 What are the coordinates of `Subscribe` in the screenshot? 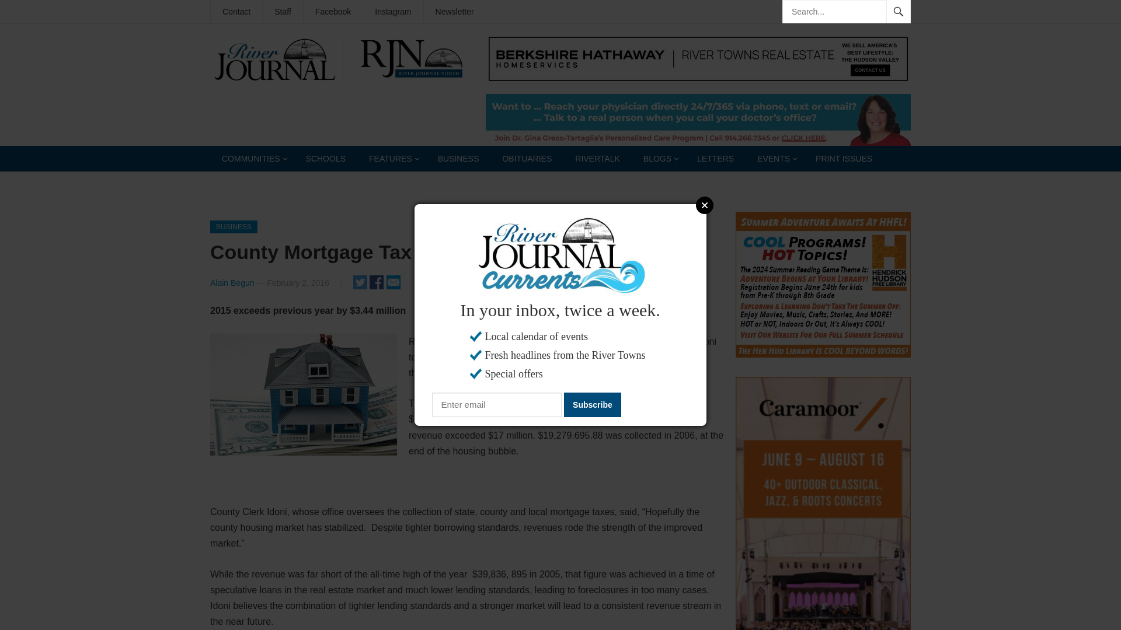 It's located at (592, 404).